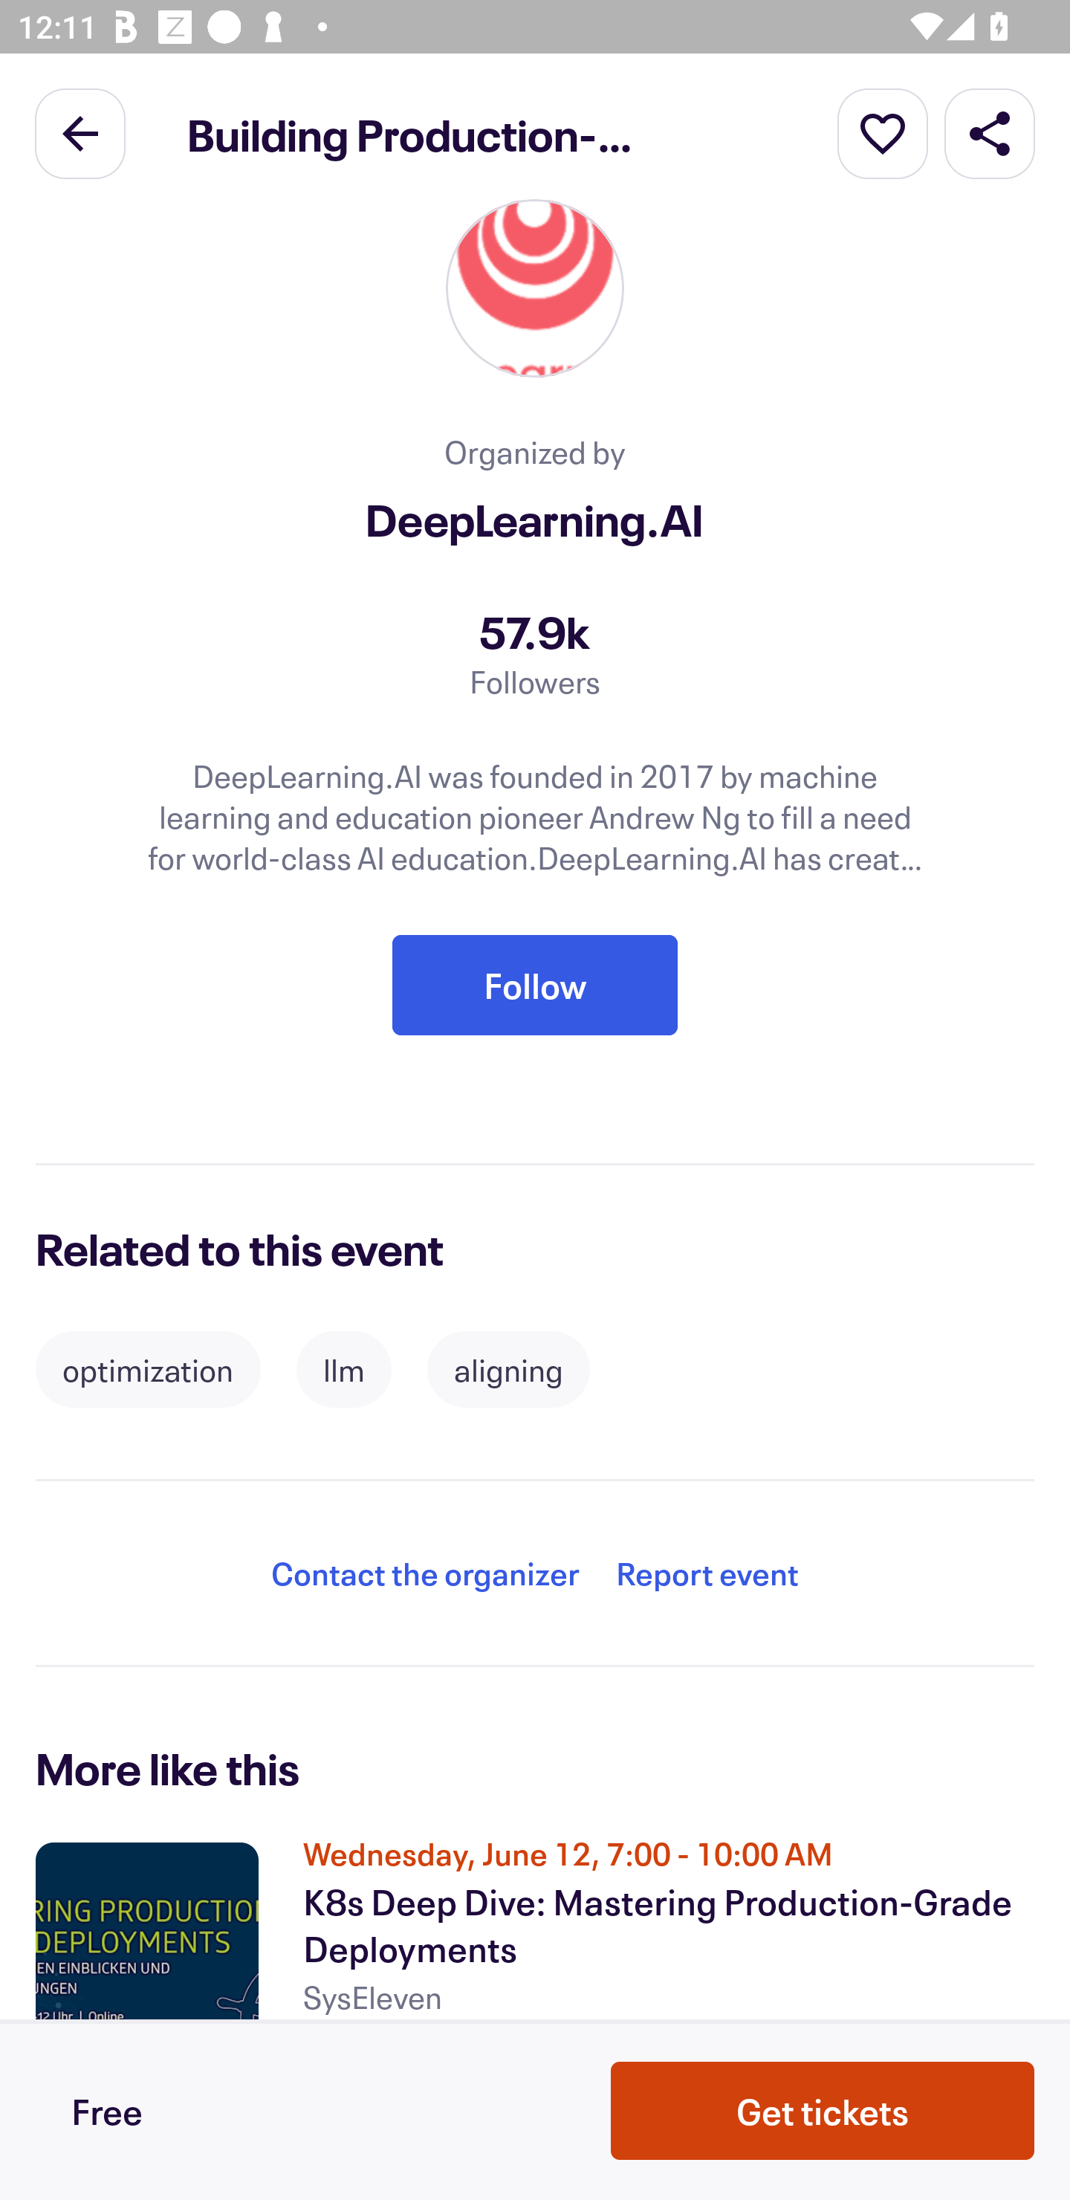 This screenshot has width=1070, height=2200. I want to click on optimization, so click(148, 1369).